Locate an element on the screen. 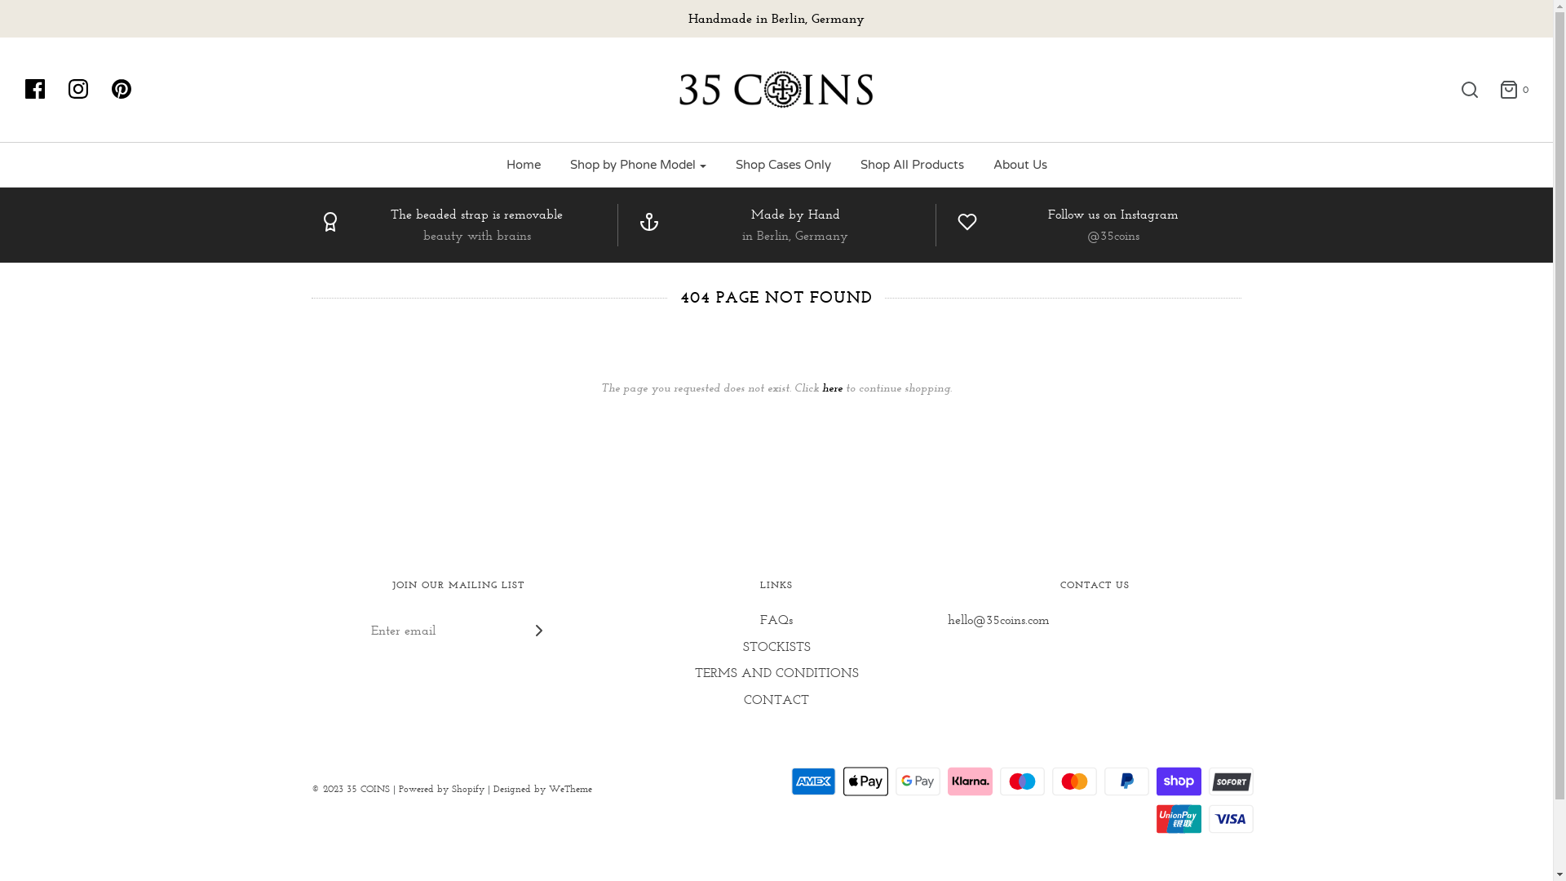 The image size is (1566, 881). Search is located at coordinates (1462, 90).